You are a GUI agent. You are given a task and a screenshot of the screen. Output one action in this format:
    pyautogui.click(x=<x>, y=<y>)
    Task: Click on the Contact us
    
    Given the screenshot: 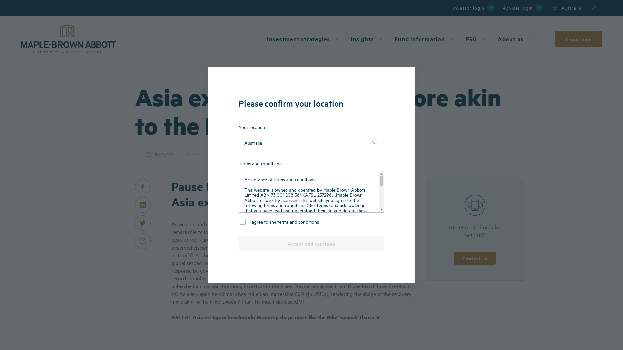 What is the action you would take?
    pyautogui.click(x=475, y=258)
    